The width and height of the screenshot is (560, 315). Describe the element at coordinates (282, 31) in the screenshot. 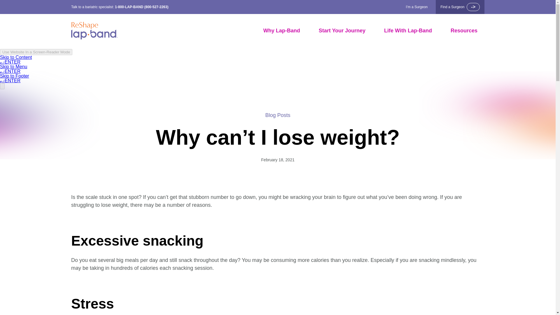

I see `Why Lap-Band` at that location.